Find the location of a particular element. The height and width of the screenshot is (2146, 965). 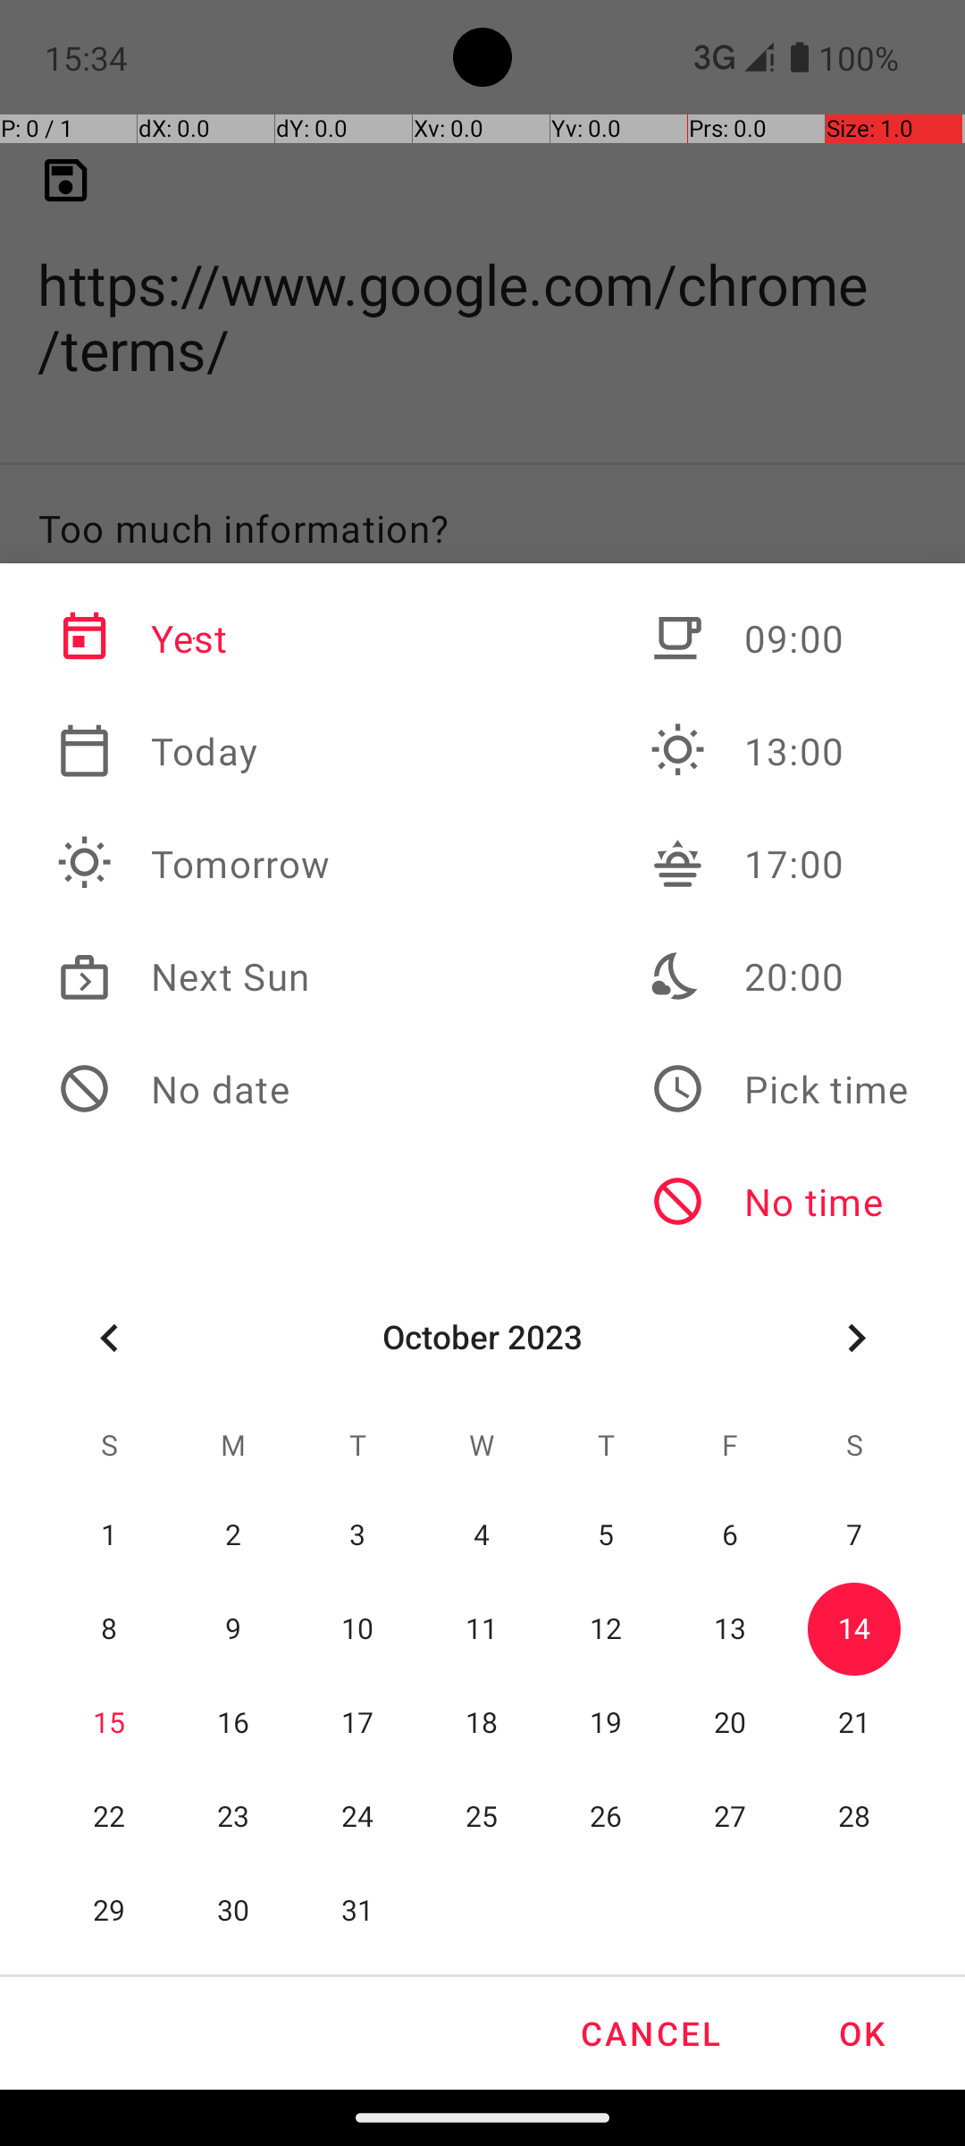

20:00 is located at coordinates (779, 976).